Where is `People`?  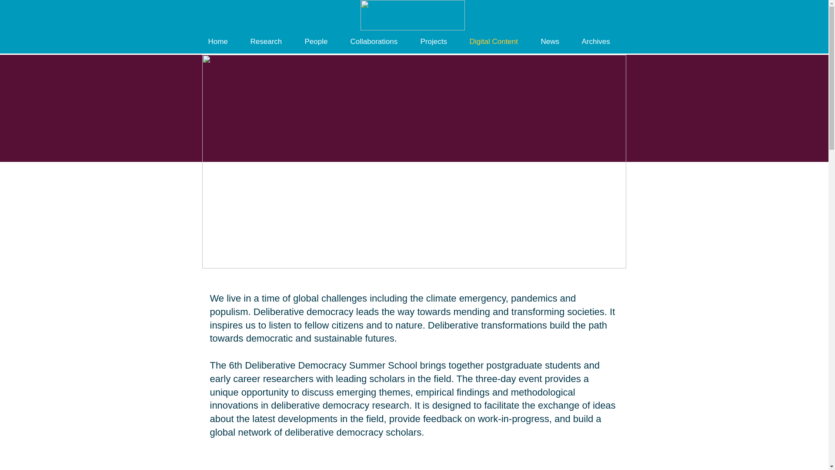 People is located at coordinates (321, 41).